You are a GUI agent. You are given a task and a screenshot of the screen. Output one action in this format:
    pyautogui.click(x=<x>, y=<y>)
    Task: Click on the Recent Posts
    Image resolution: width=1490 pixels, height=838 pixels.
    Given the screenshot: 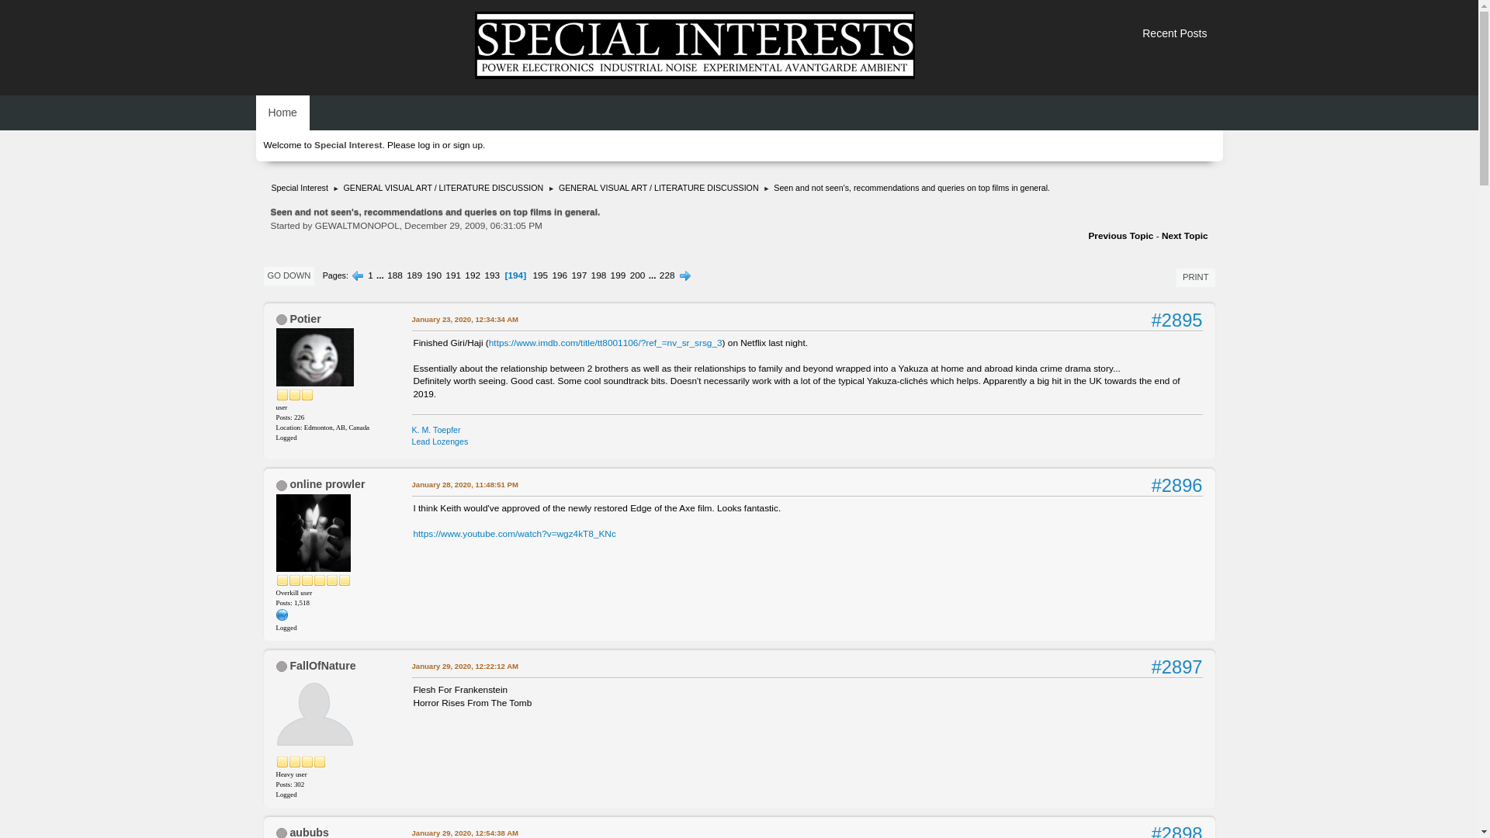 What is the action you would take?
    pyautogui.click(x=1174, y=33)
    